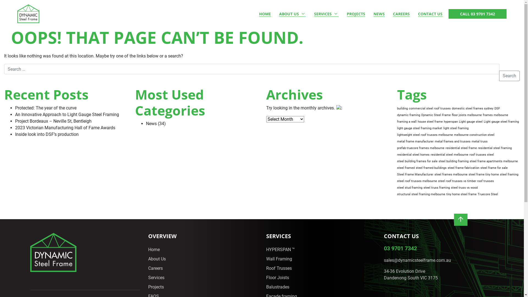  Describe the element at coordinates (451, 122) in the screenshot. I see `hyperspan` at that location.